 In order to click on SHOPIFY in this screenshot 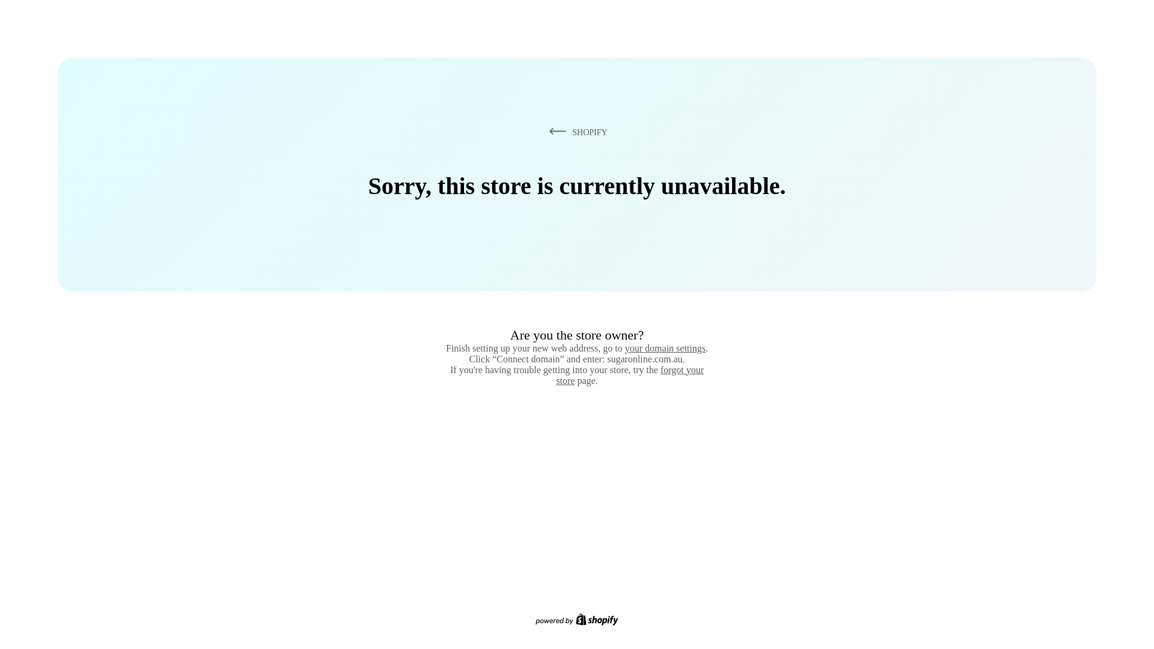, I will do `click(576, 132)`.